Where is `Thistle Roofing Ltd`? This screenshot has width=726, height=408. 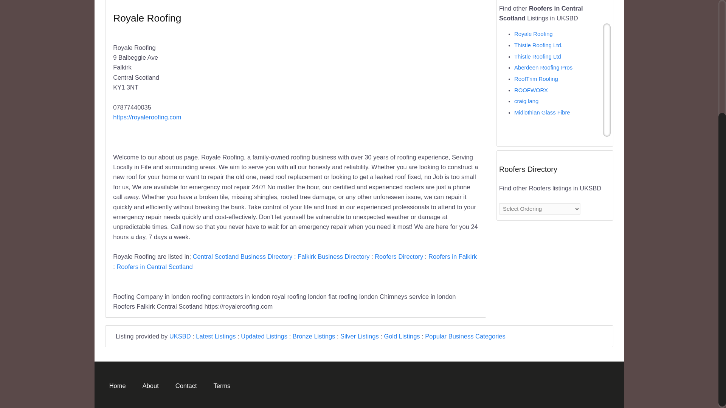 Thistle Roofing Ltd is located at coordinates (538, 56).